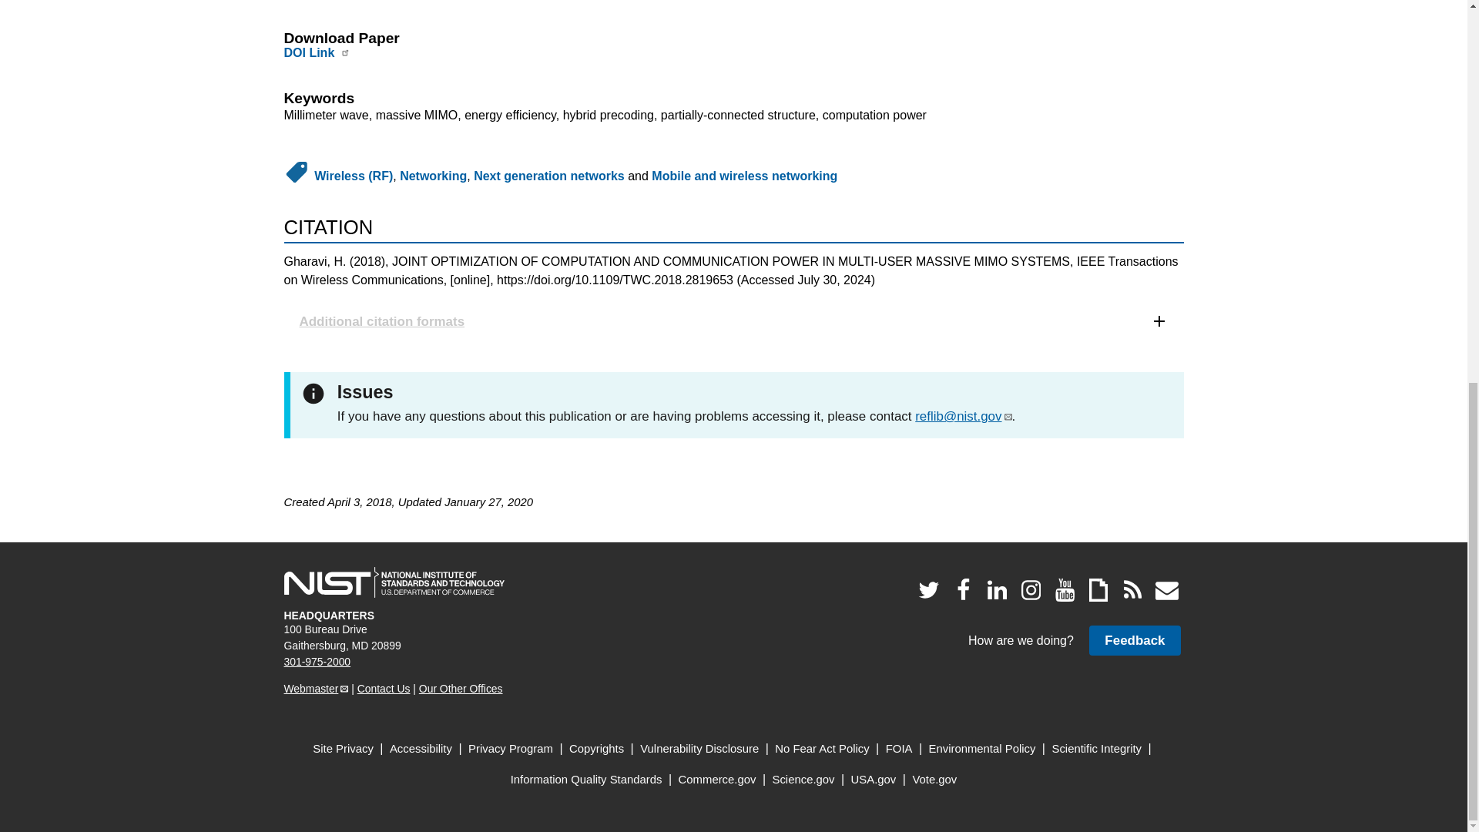 The width and height of the screenshot is (1479, 832). Describe the element at coordinates (744, 176) in the screenshot. I see `Mobile and wireless networking` at that location.